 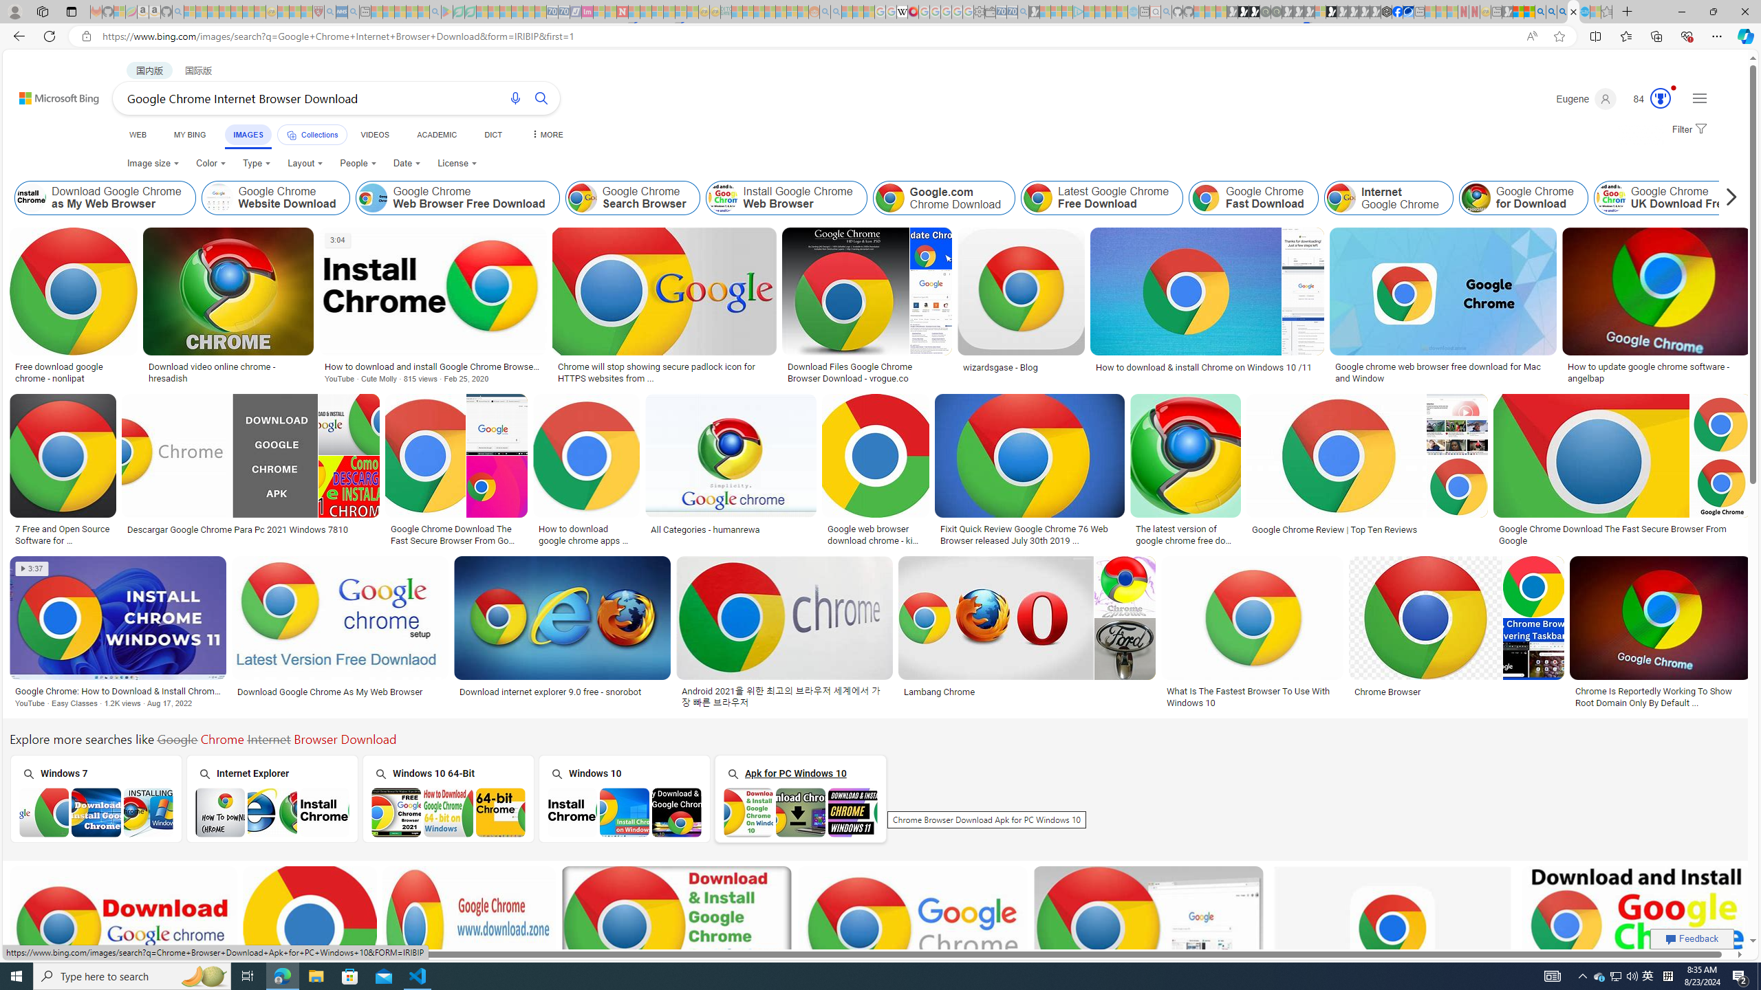 What do you see at coordinates (435, 12) in the screenshot?
I see `google - Search - Sleeping` at bounding box center [435, 12].